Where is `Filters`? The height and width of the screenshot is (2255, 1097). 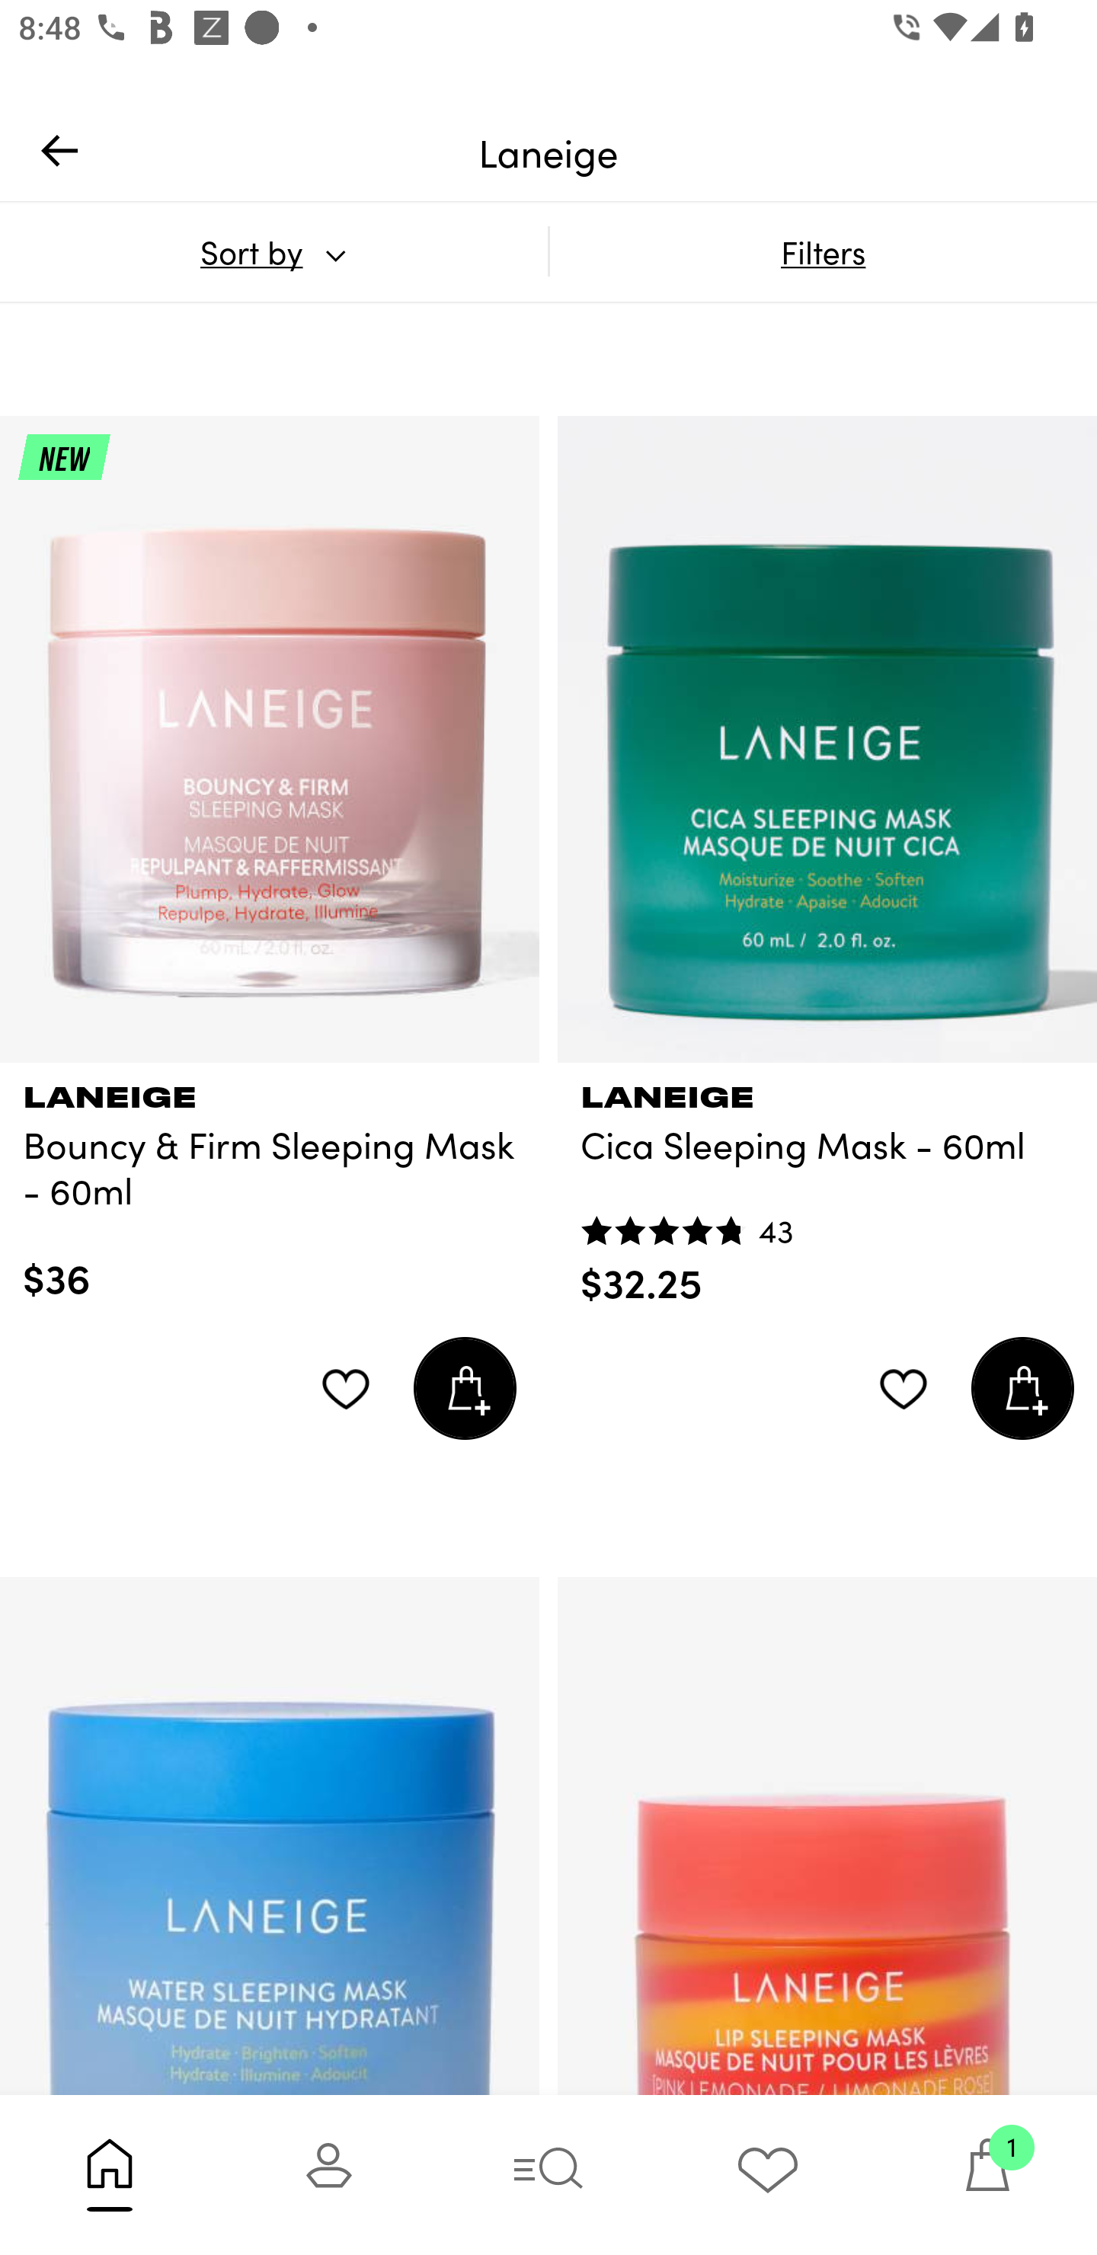
Filters is located at coordinates (823, 251).